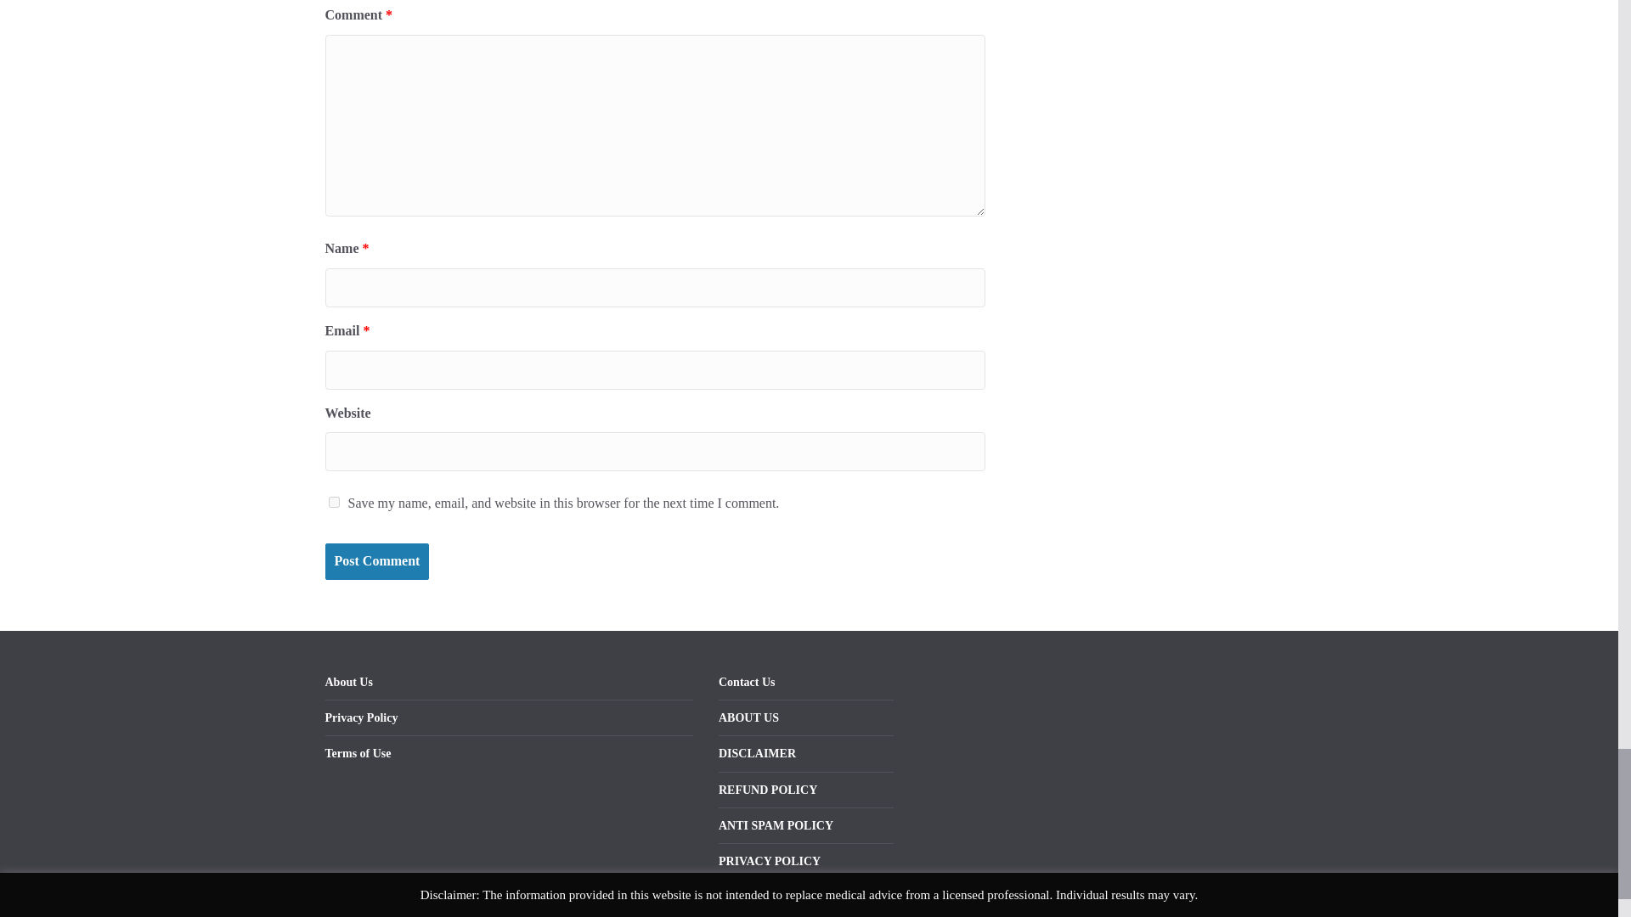 The image size is (1631, 917). What do you see at coordinates (333, 503) in the screenshot?
I see `yes` at bounding box center [333, 503].